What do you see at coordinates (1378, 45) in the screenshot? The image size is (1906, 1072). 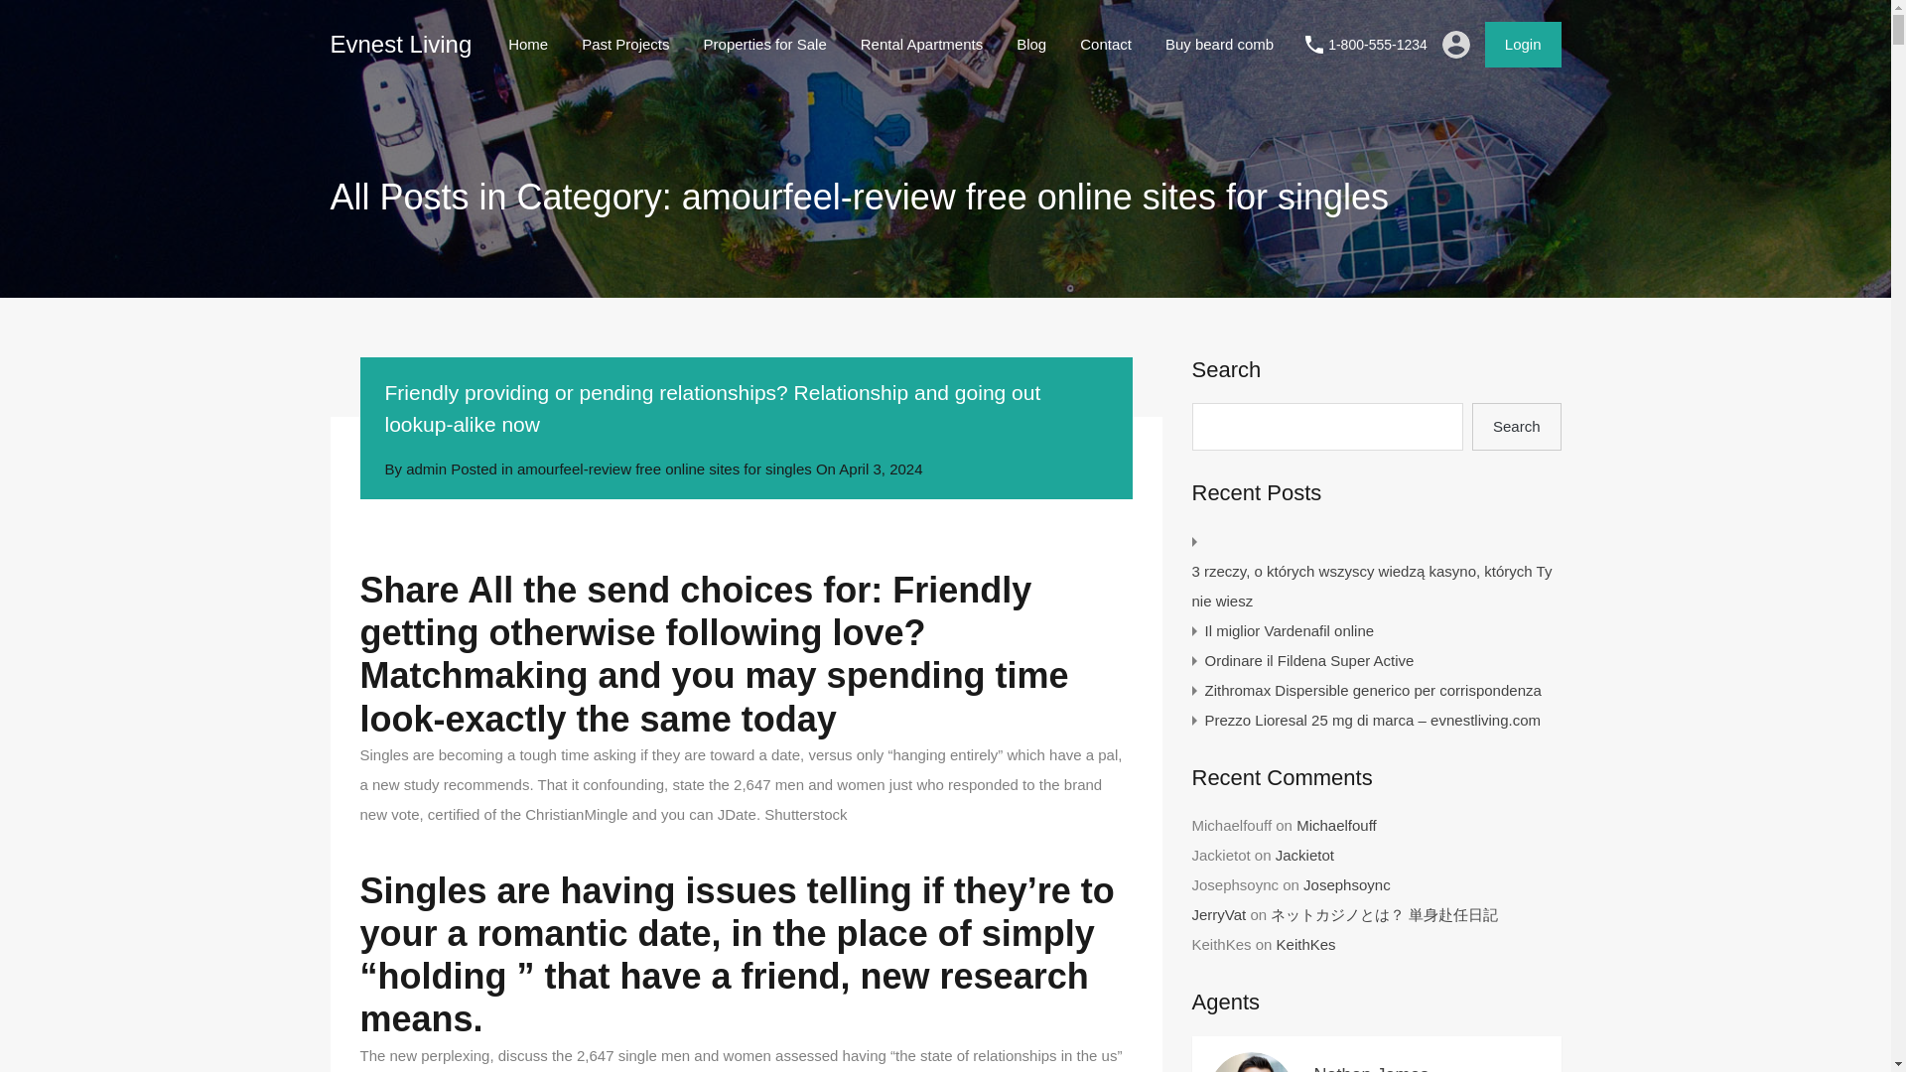 I see `1-800-555-1234` at bounding box center [1378, 45].